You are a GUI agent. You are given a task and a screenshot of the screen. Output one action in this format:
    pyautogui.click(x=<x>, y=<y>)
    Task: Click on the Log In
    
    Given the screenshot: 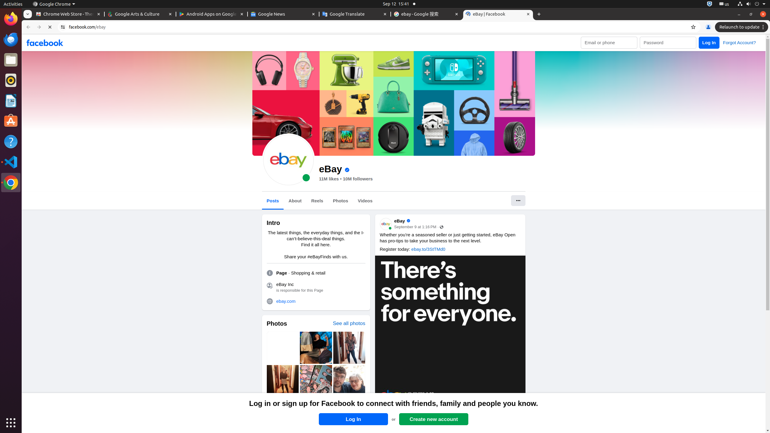 What is the action you would take?
    pyautogui.click(x=353, y=419)
    